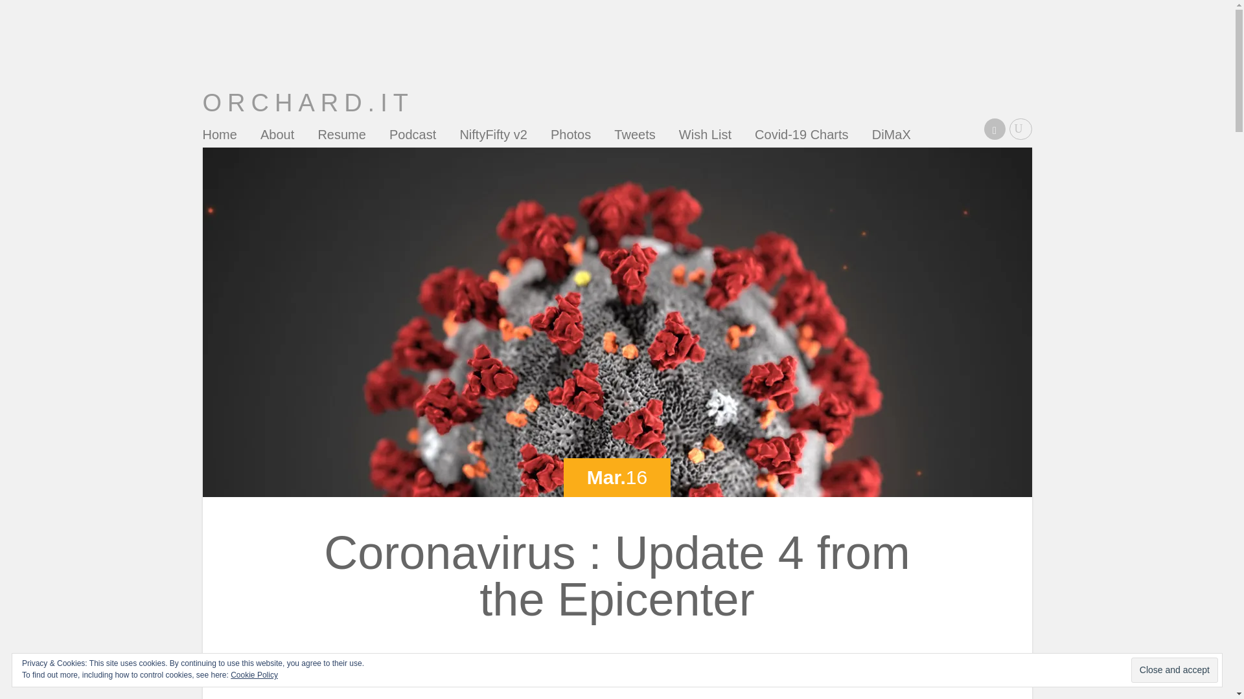  Describe the element at coordinates (1174, 671) in the screenshot. I see `Close and accept` at that location.